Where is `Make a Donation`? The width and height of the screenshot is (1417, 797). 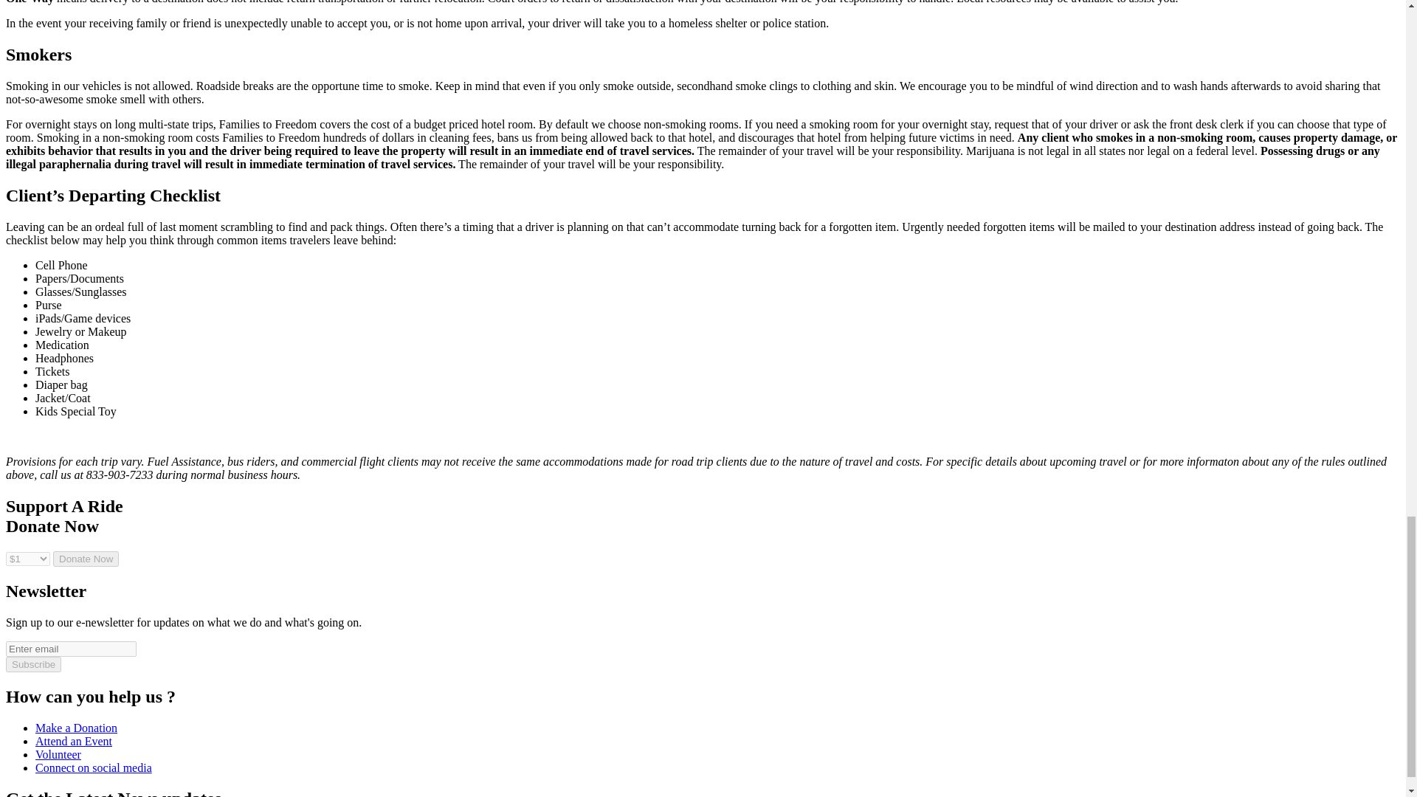
Make a Donation is located at coordinates (77, 728).